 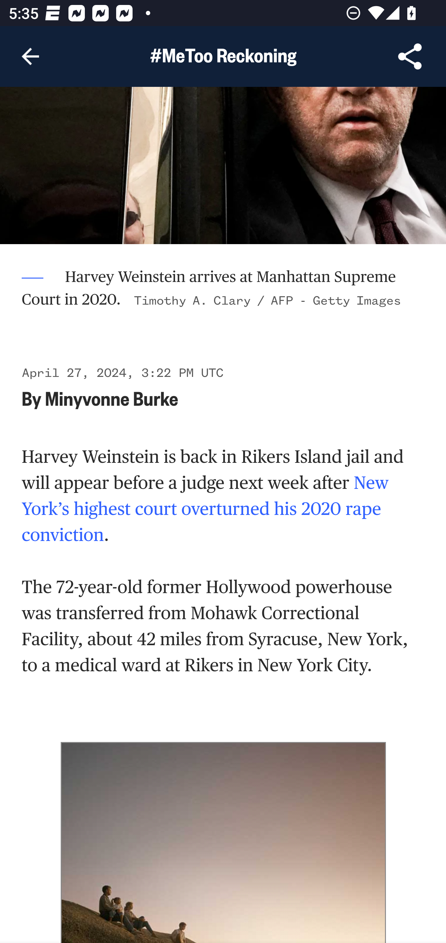 What do you see at coordinates (111, 398) in the screenshot?
I see `Minyvonne Burke` at bounding box center [111, 398].